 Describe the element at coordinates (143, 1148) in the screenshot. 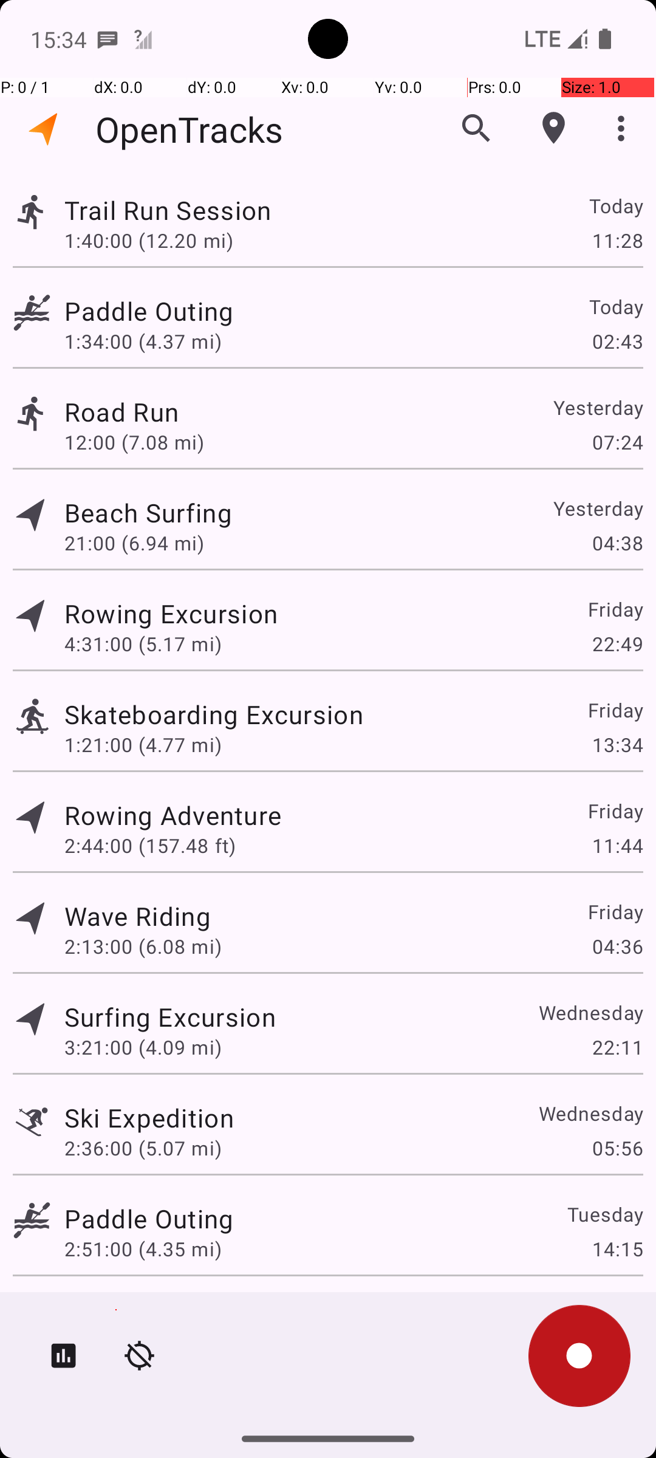

I see `2:36:00 (5.07 mi)` at that location.